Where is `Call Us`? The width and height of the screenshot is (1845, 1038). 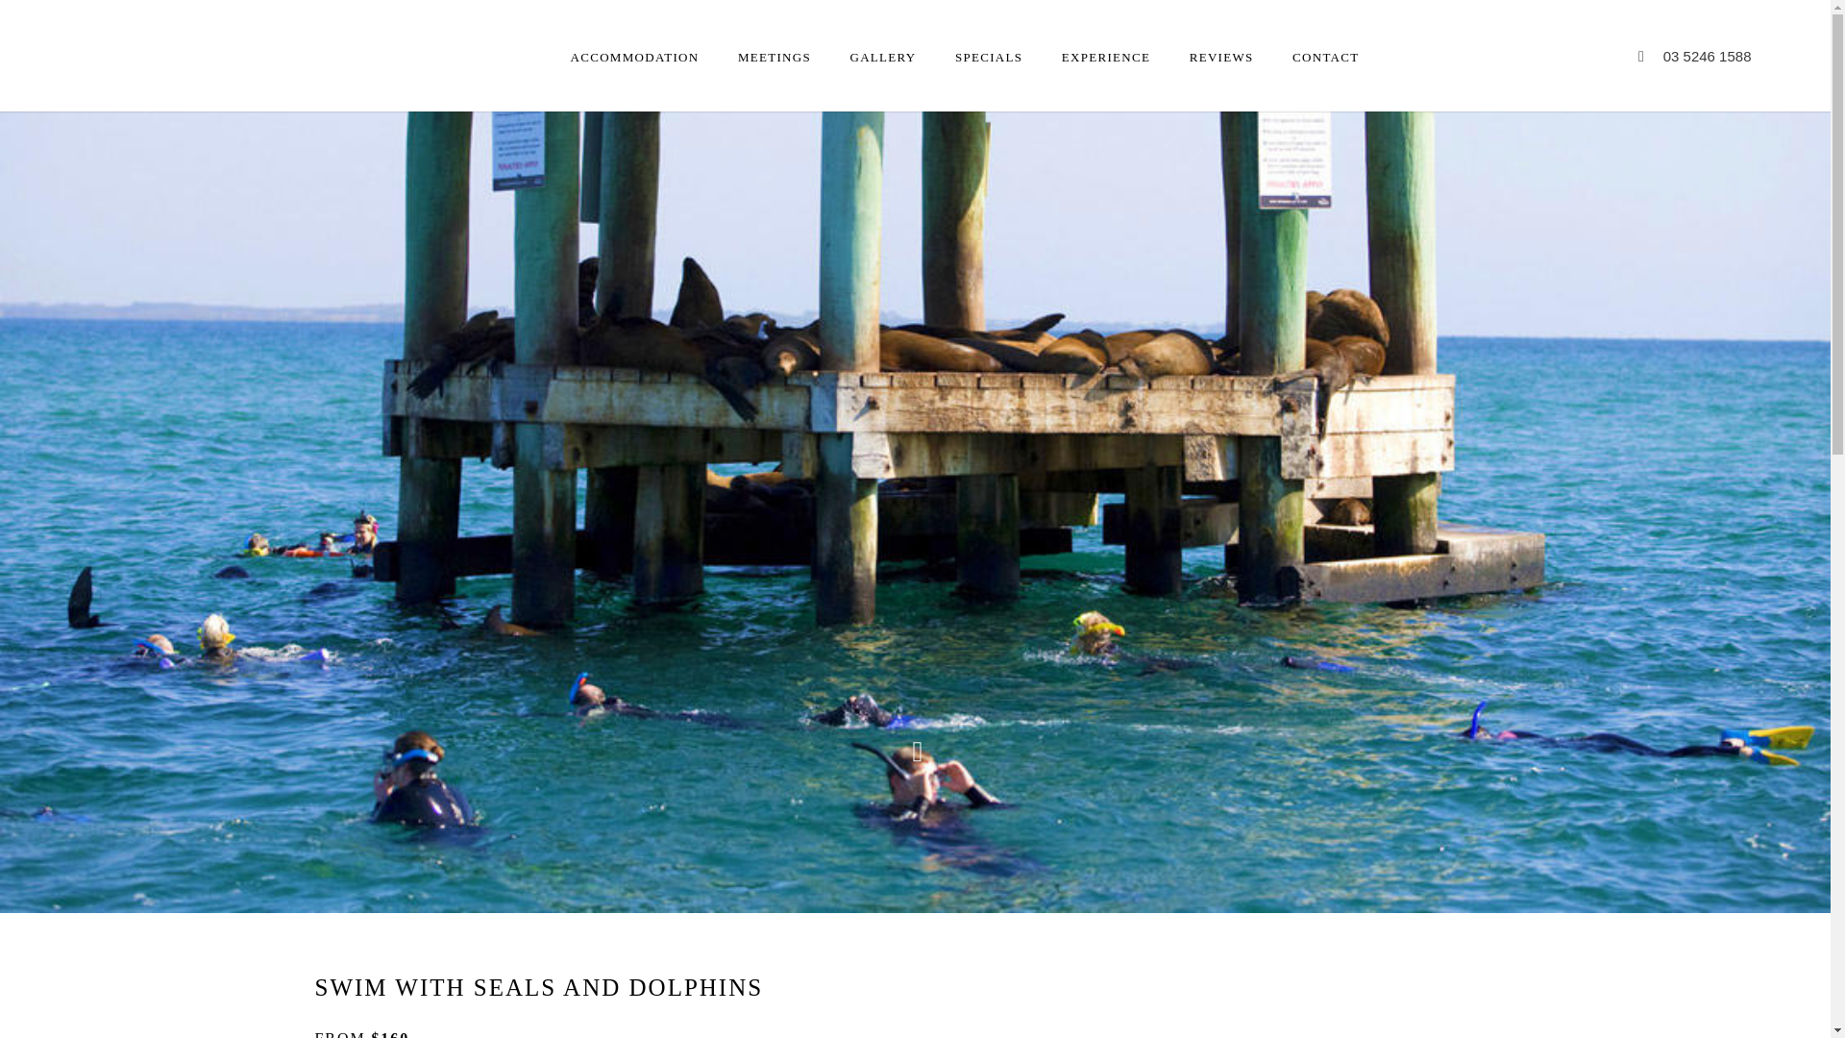 Call Us is located at coordinates (1707, 56).